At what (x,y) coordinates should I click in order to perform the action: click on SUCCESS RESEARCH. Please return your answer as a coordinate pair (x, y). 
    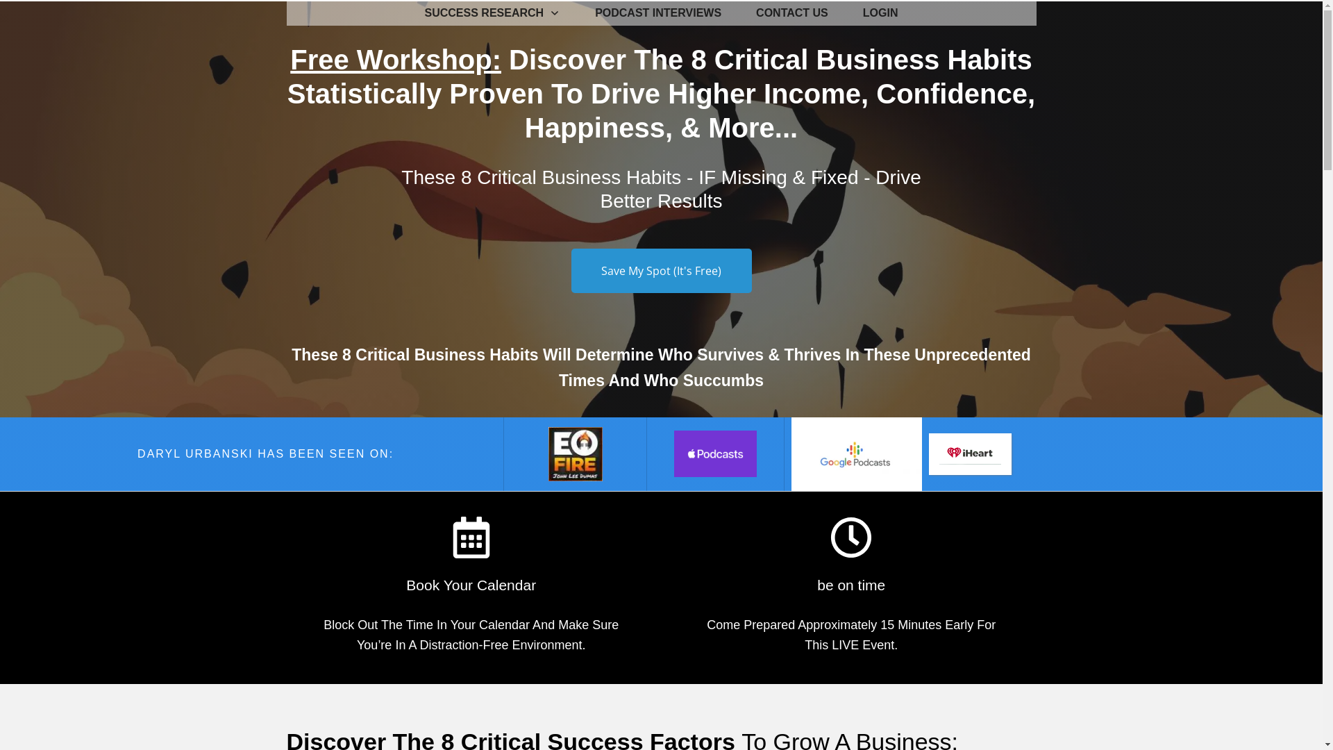
    Looking at the image, I should click on (493, 13).